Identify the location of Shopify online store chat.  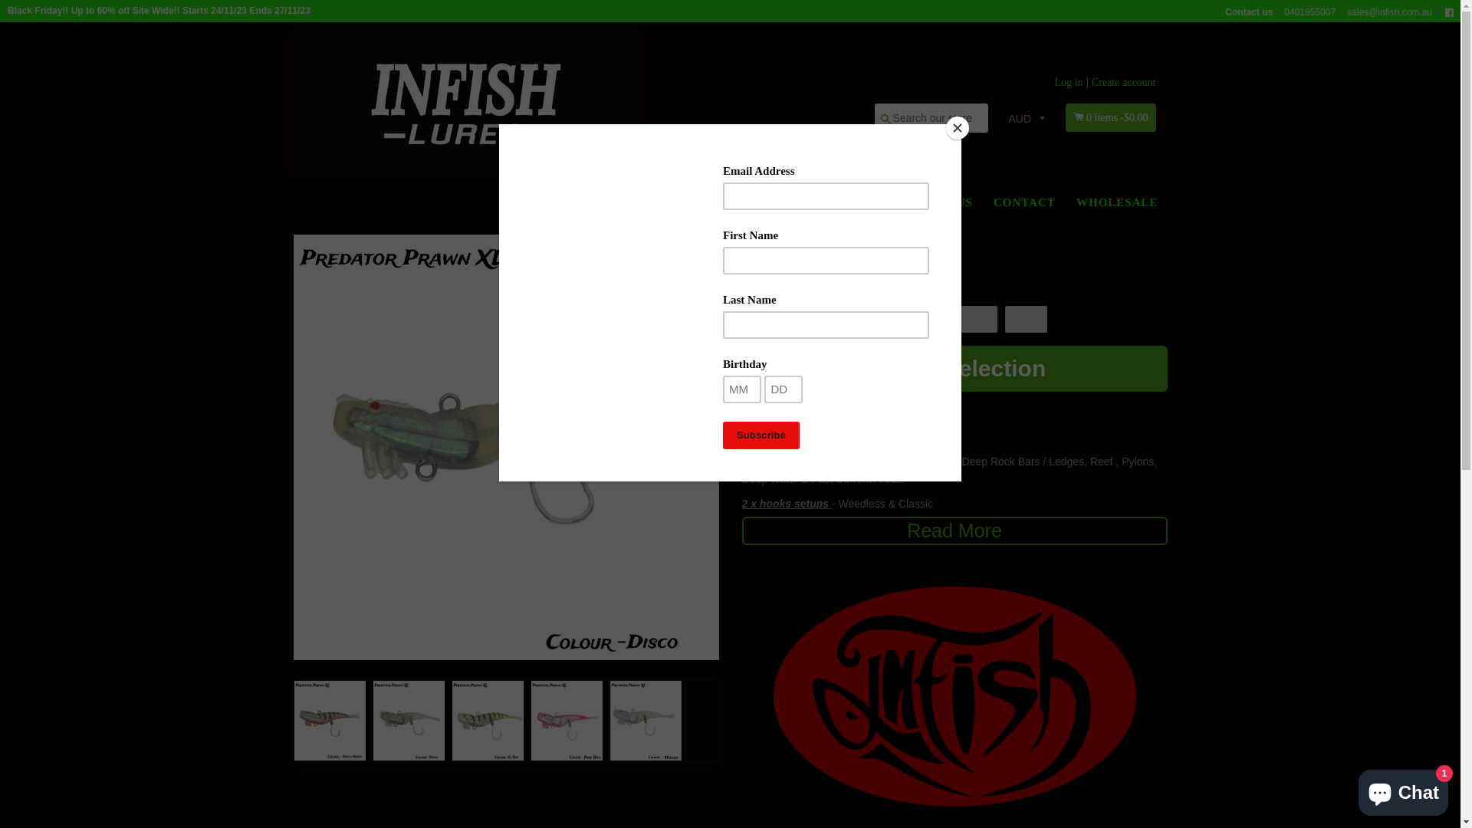
(1403, 790).